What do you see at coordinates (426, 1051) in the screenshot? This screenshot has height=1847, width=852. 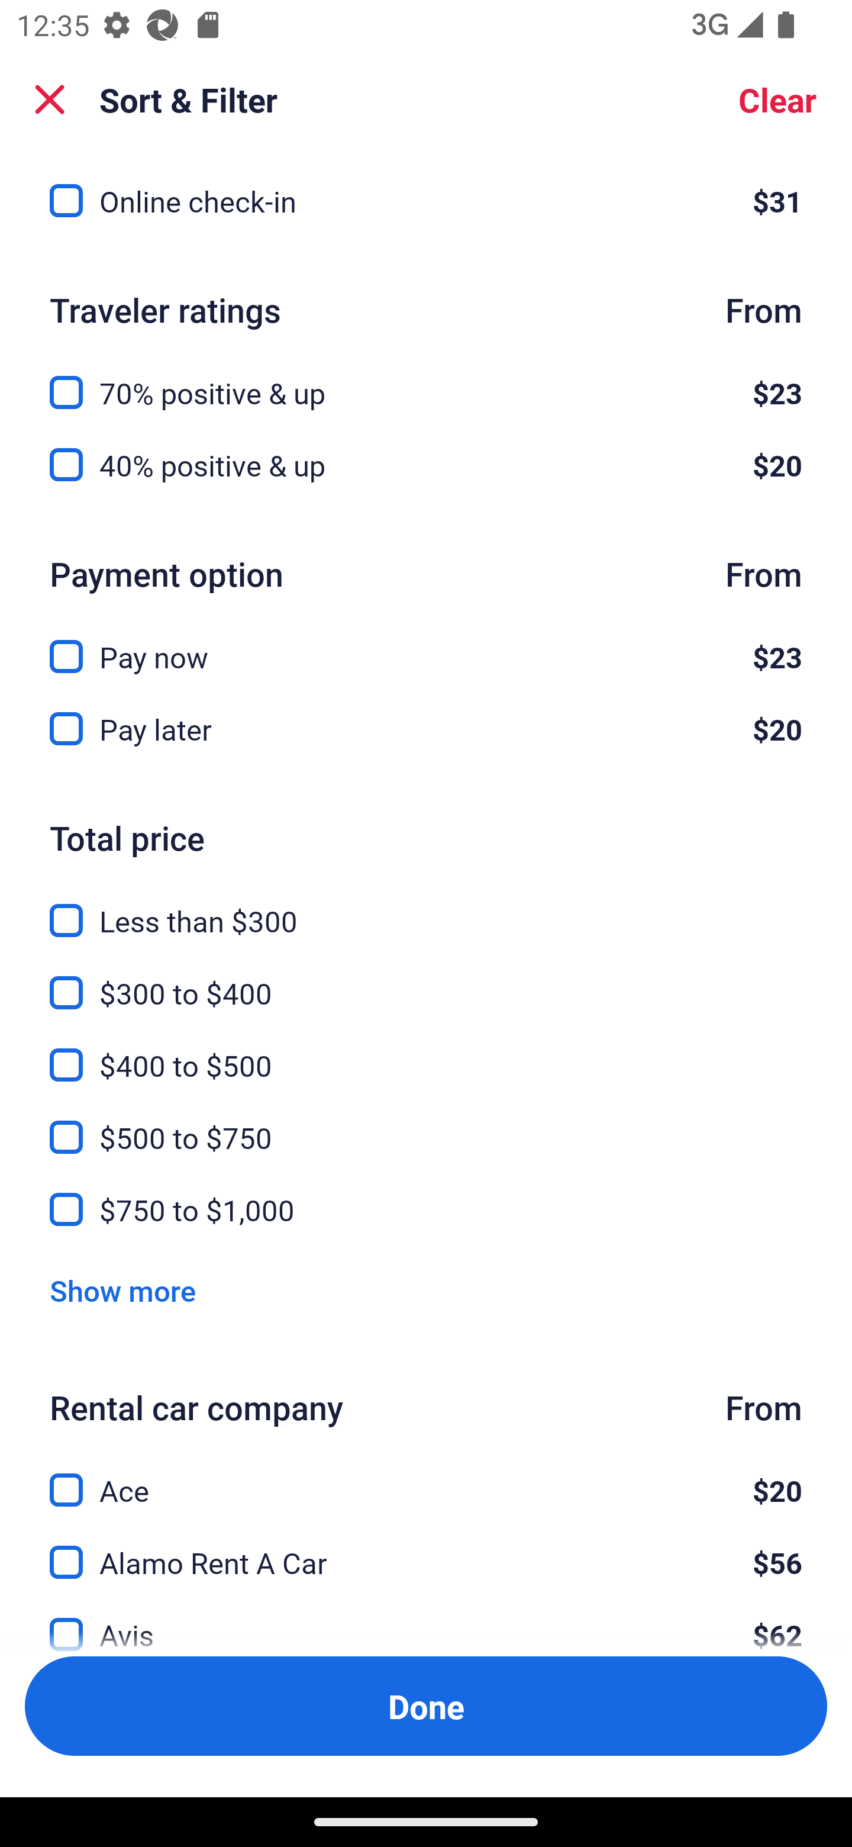 I see `$400 to $500, $400 to $500` at bounding box center [426, 1051].